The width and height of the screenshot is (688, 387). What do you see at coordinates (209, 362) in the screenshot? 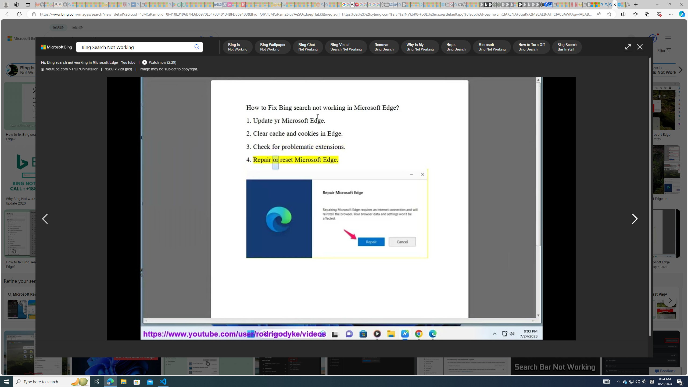
I see `How to fix Bing search not working in Microsoft Edge?Save` at bounding box center [209, 362].